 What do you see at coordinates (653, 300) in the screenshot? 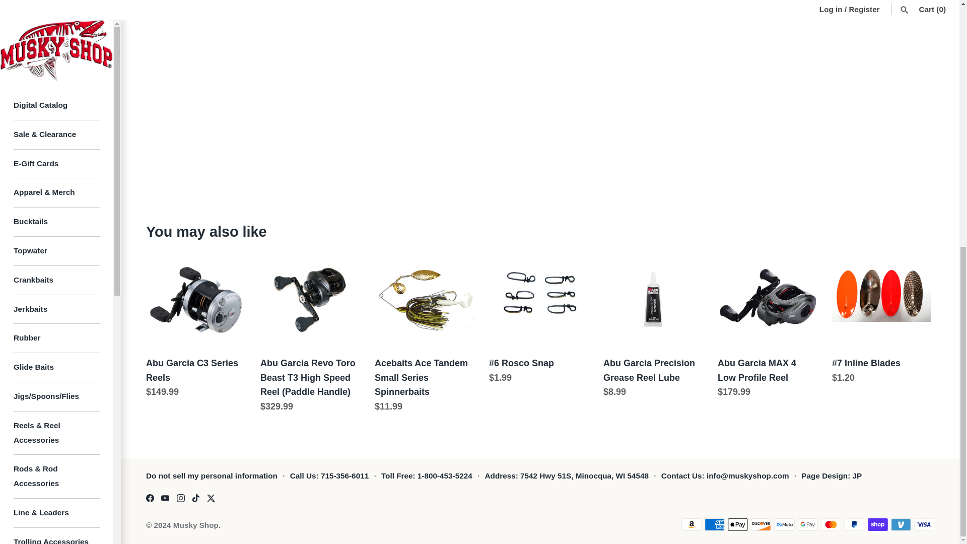
I see `Abu Garcia Precision Grease Reel Lube` at bounding box center [653, 300].